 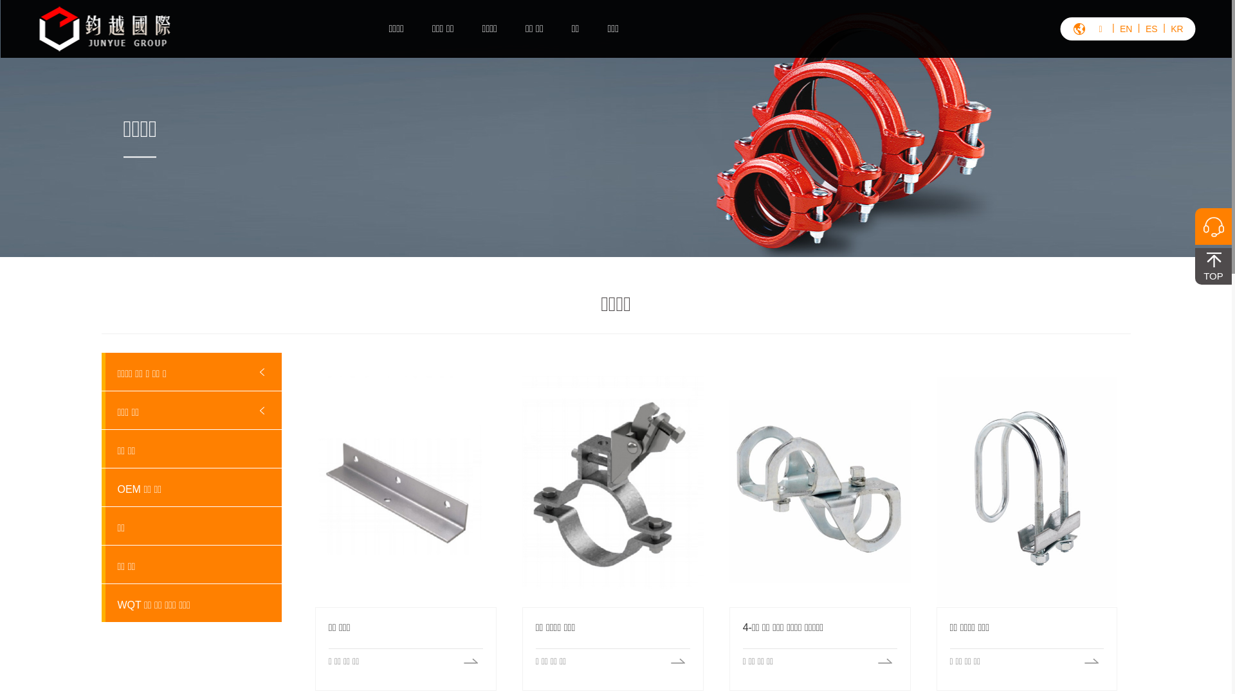 What do you see at coordinates (1151, 29) in the screenshot?
I see `ES` at bounding box center [1151, 29].